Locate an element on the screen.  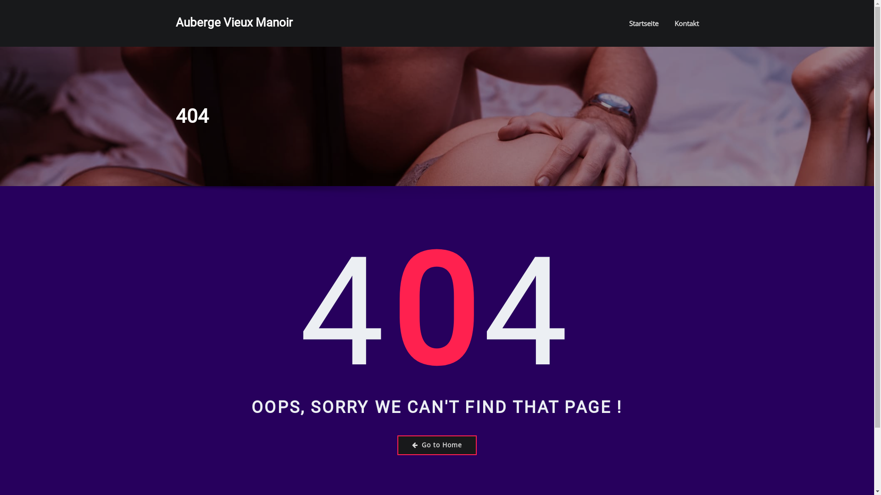
Auberge Vieux Manoir is located at coordinates (234, 22).